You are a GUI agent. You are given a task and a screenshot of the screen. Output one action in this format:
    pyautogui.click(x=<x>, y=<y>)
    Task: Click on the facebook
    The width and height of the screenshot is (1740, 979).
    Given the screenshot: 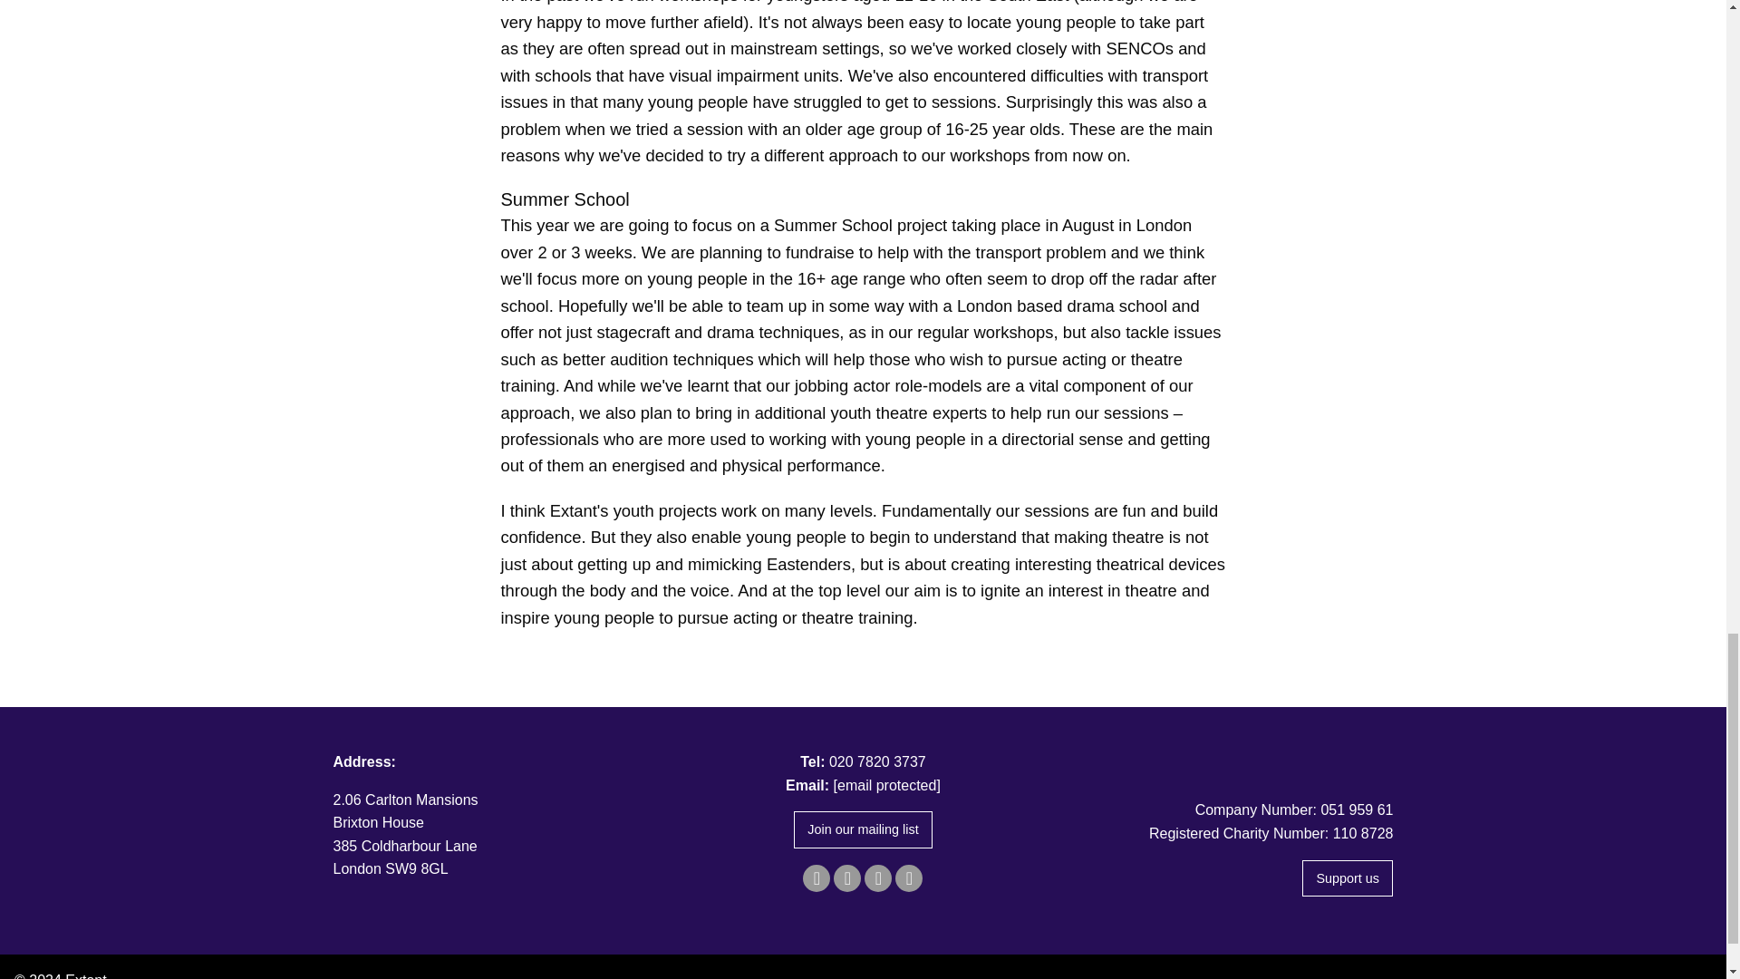 What is the action you would take?
    pyautogui.click(x=816, y=877)
    